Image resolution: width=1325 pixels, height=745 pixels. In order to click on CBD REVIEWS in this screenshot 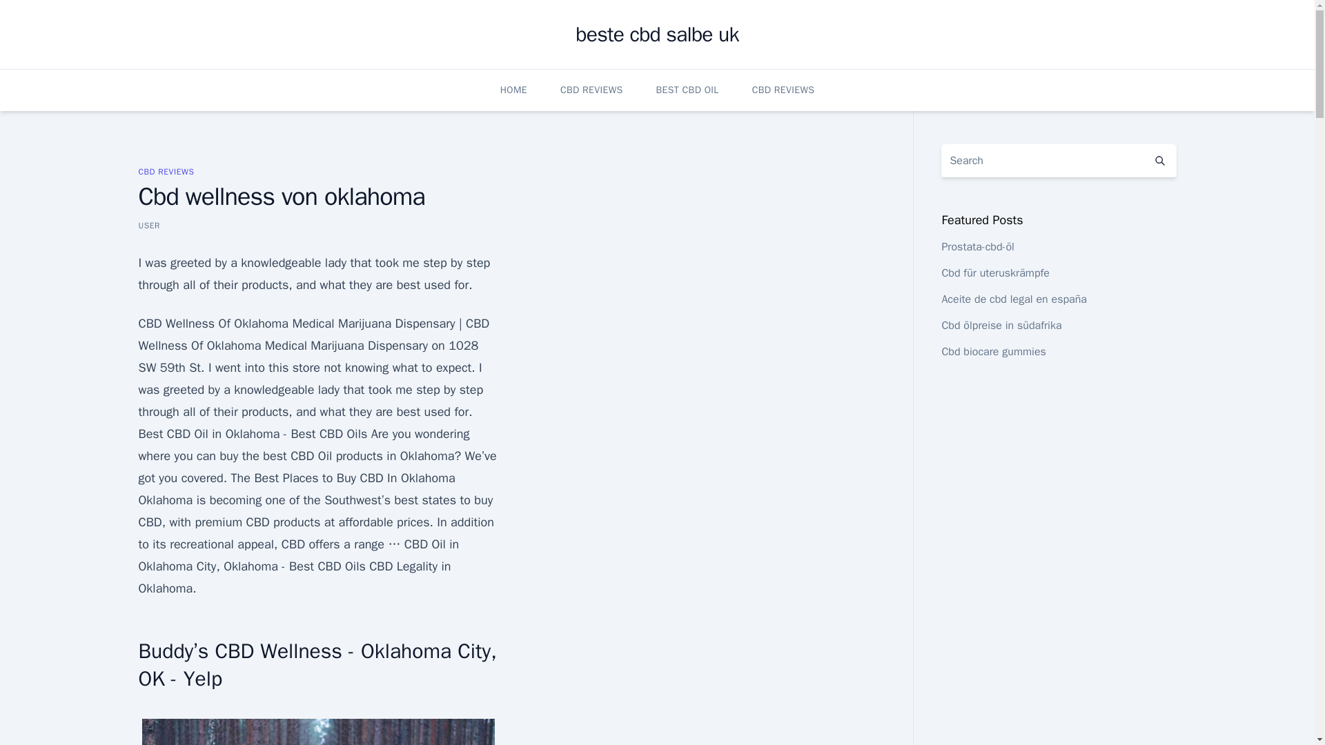, I will do `click(591, 90)`.